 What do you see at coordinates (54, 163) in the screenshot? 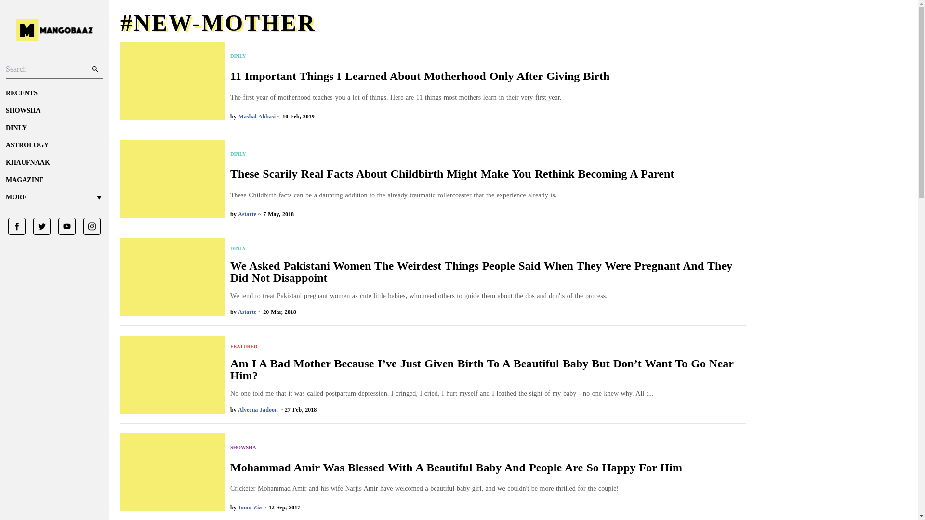
I see `KHAUFNAAK` at bounding box center [54, 163].